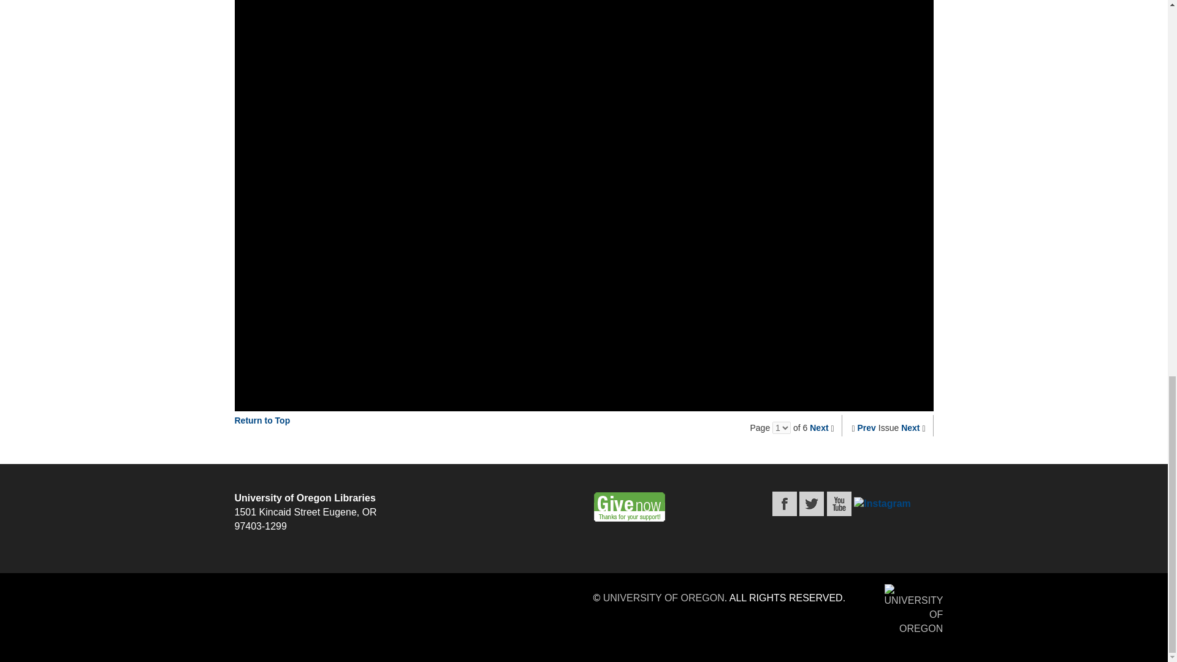 The width and height of the screenshot is (1177, 662). Describe the element at coordinates (819, 428) in the screenshot. I see `Next` at that location.